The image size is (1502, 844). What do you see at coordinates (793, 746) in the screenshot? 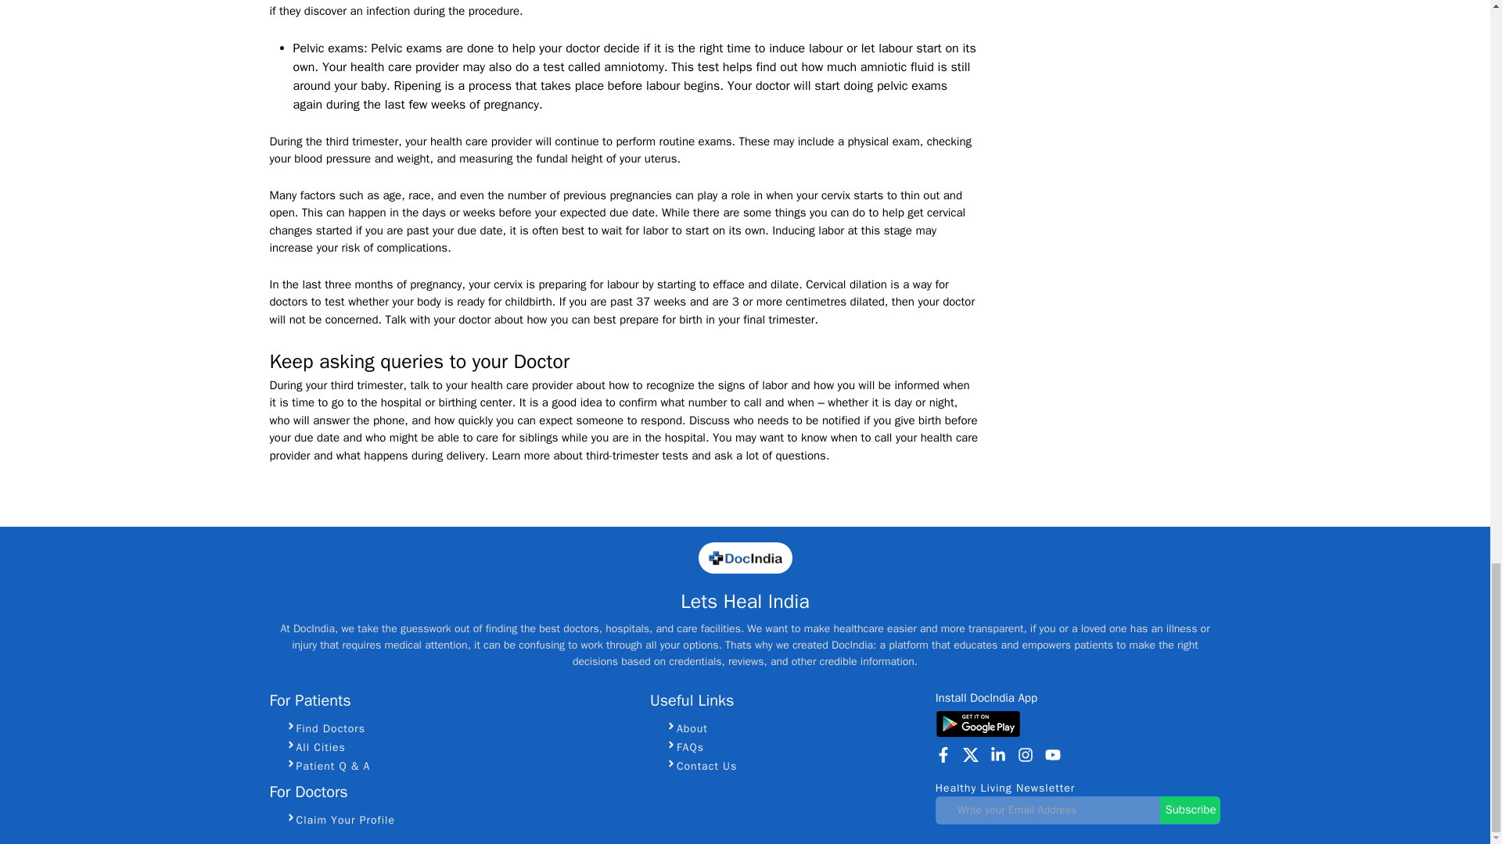
I see `FAQs` at bounding box center [793, 746].